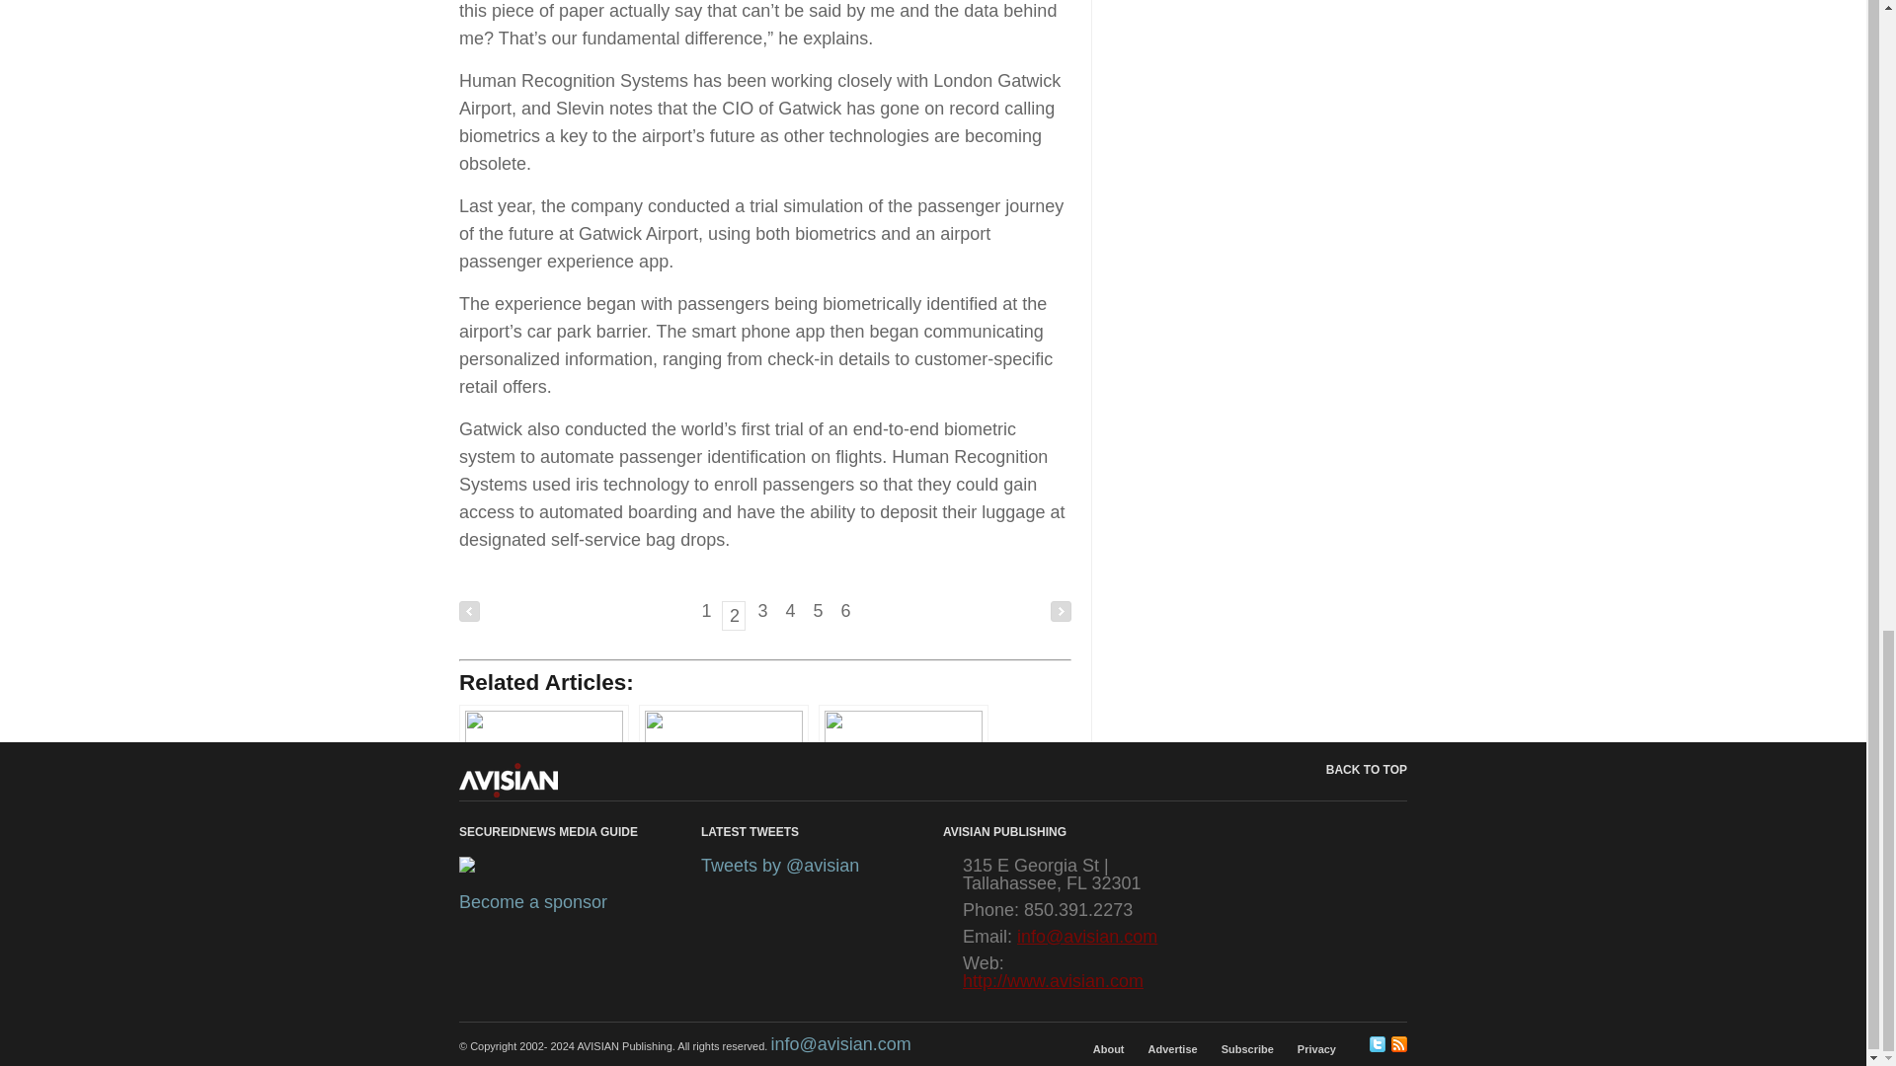 Image resolution: width=1896 pixels, height=1066 pixels. I want to click on SecureIDNews, so click(508, 780).